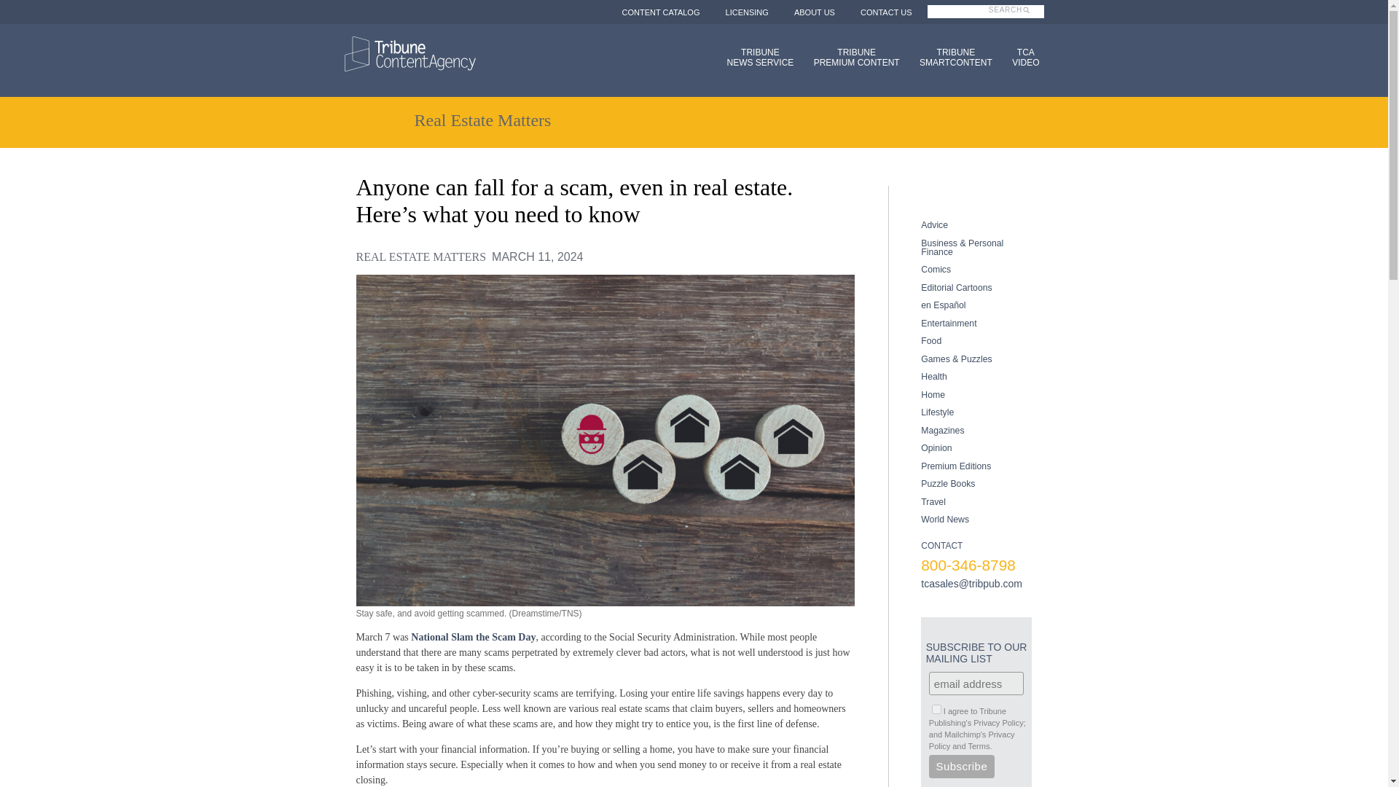 The width and height of the screenshot is (1399, 787). Describe the element at coordinates (886, 12) in the screenshot. I see `CONTACT US` at that location.